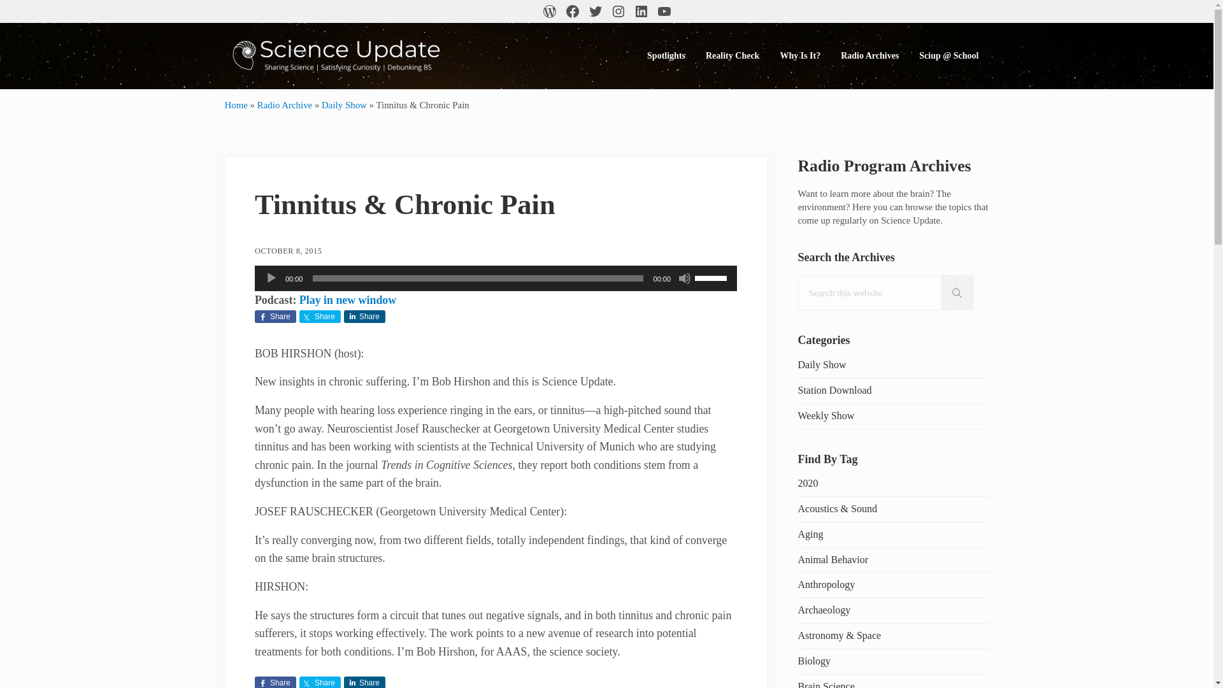  Describe the element at coordinates (320, 682) in the screenshot. I see `Share` at that location.